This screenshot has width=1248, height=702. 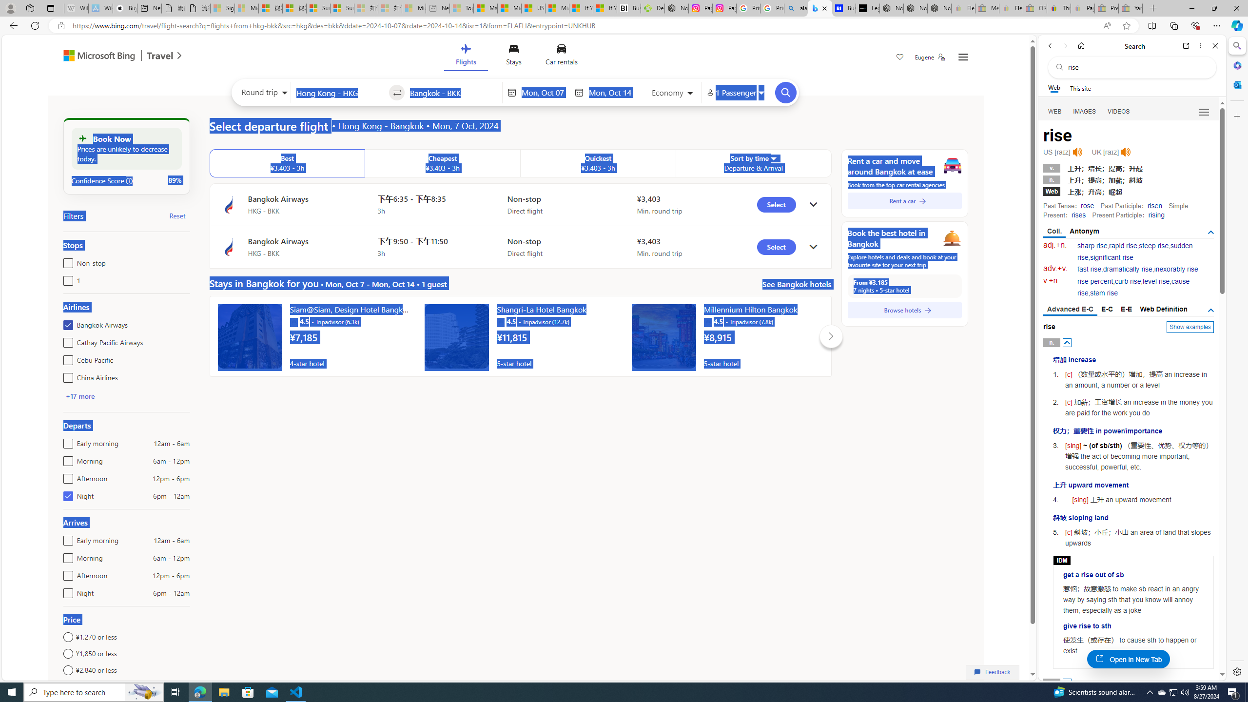 What do you see at coordinates (1068, 342) in the screenshot?
I see `AutomationID: posbtn_0` at bounding box center [1068, 342].